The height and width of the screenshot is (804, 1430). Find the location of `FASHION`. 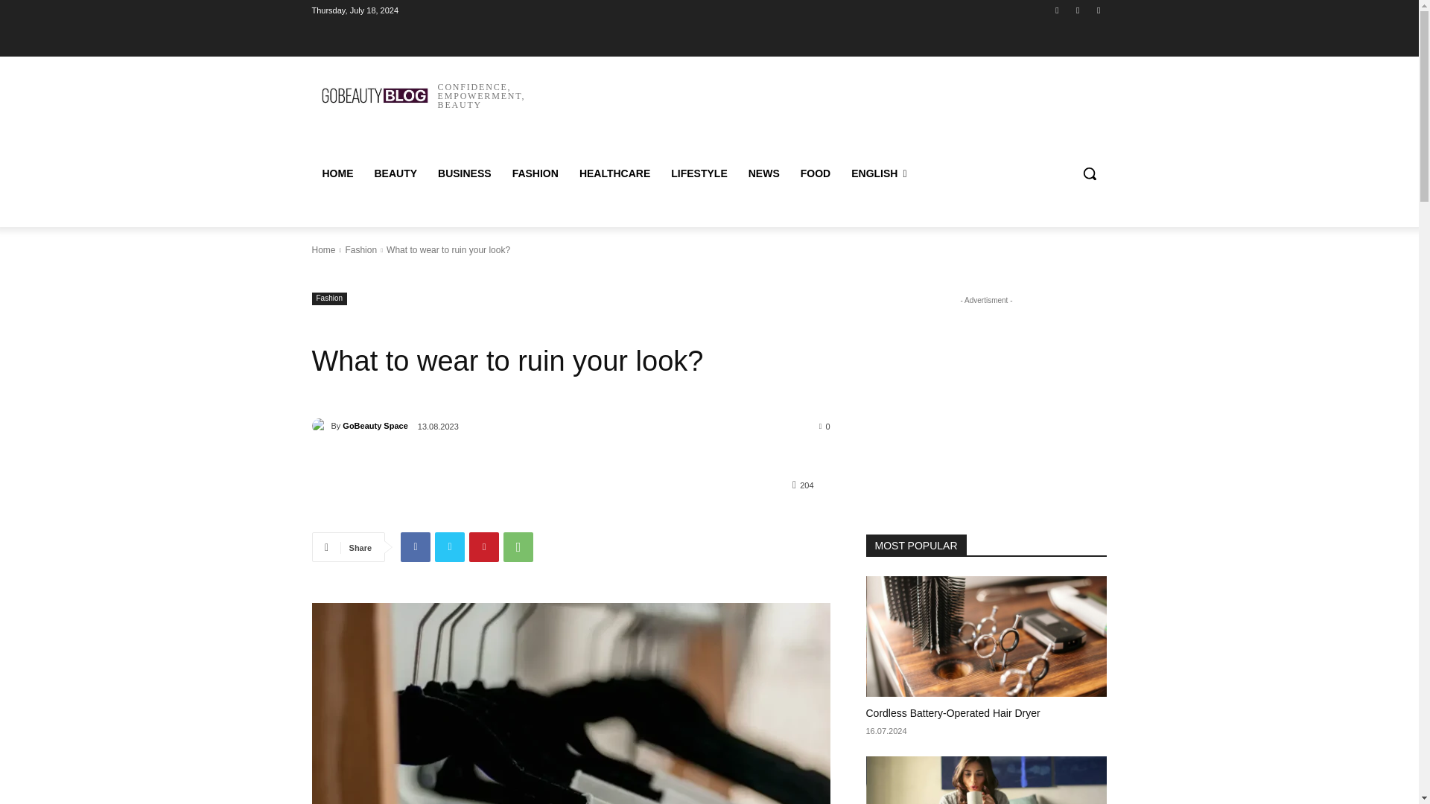

FASHION is located at coordinates (535, 173).